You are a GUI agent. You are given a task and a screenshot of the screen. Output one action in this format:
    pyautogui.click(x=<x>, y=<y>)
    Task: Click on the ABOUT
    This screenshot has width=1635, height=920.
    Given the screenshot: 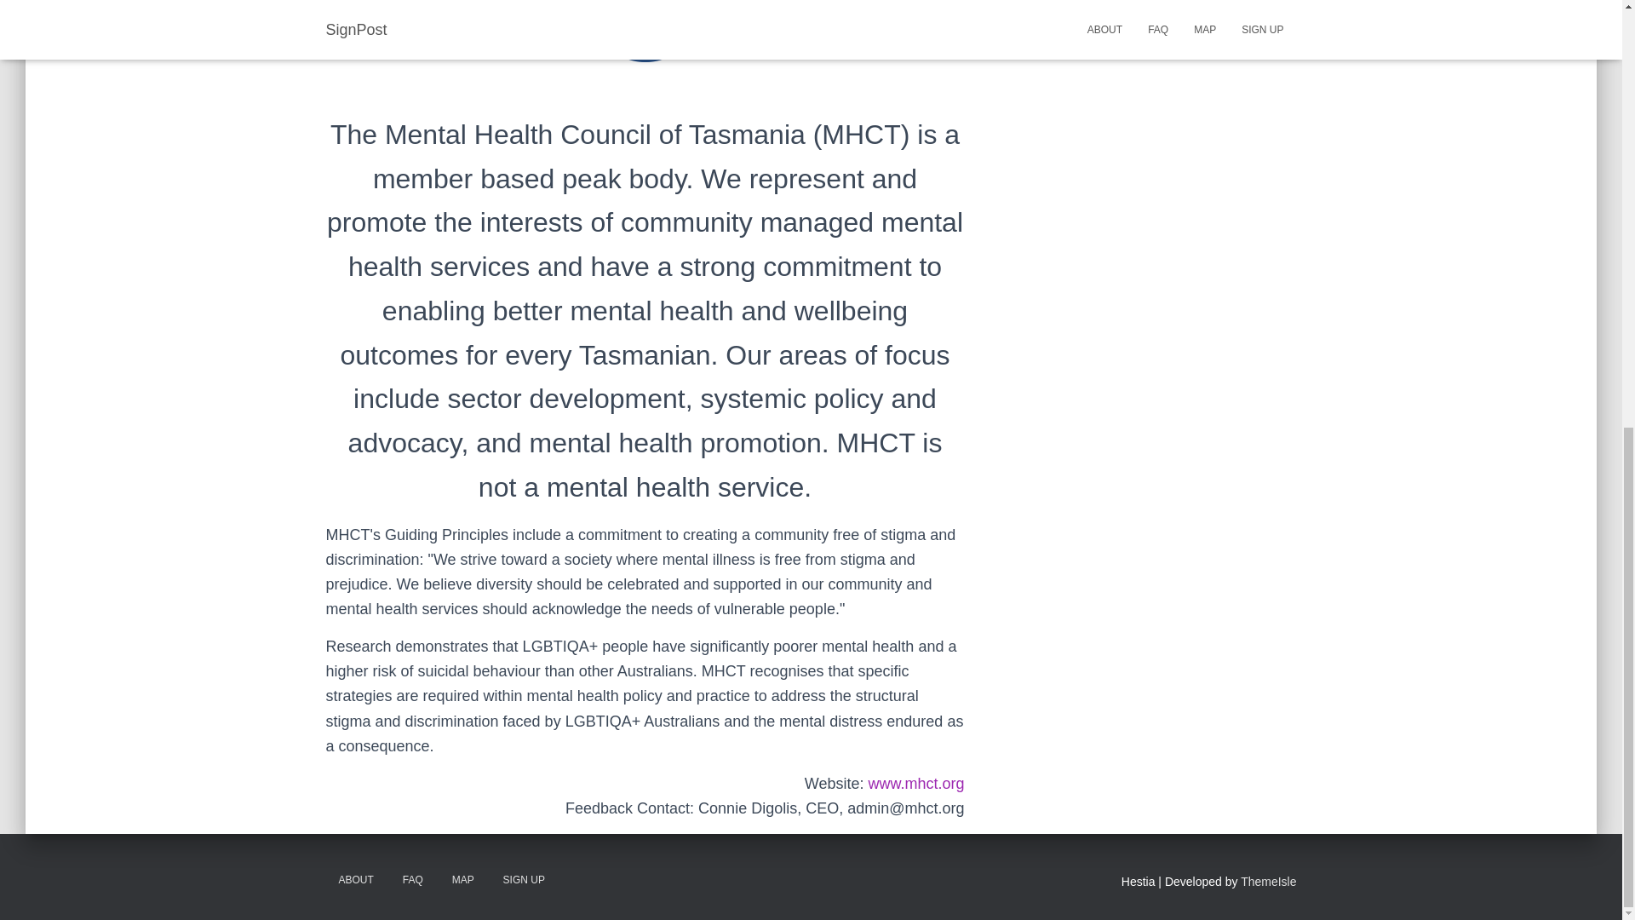 What is the action you would take?
    pyautogui.click(x=356, y=880)
    